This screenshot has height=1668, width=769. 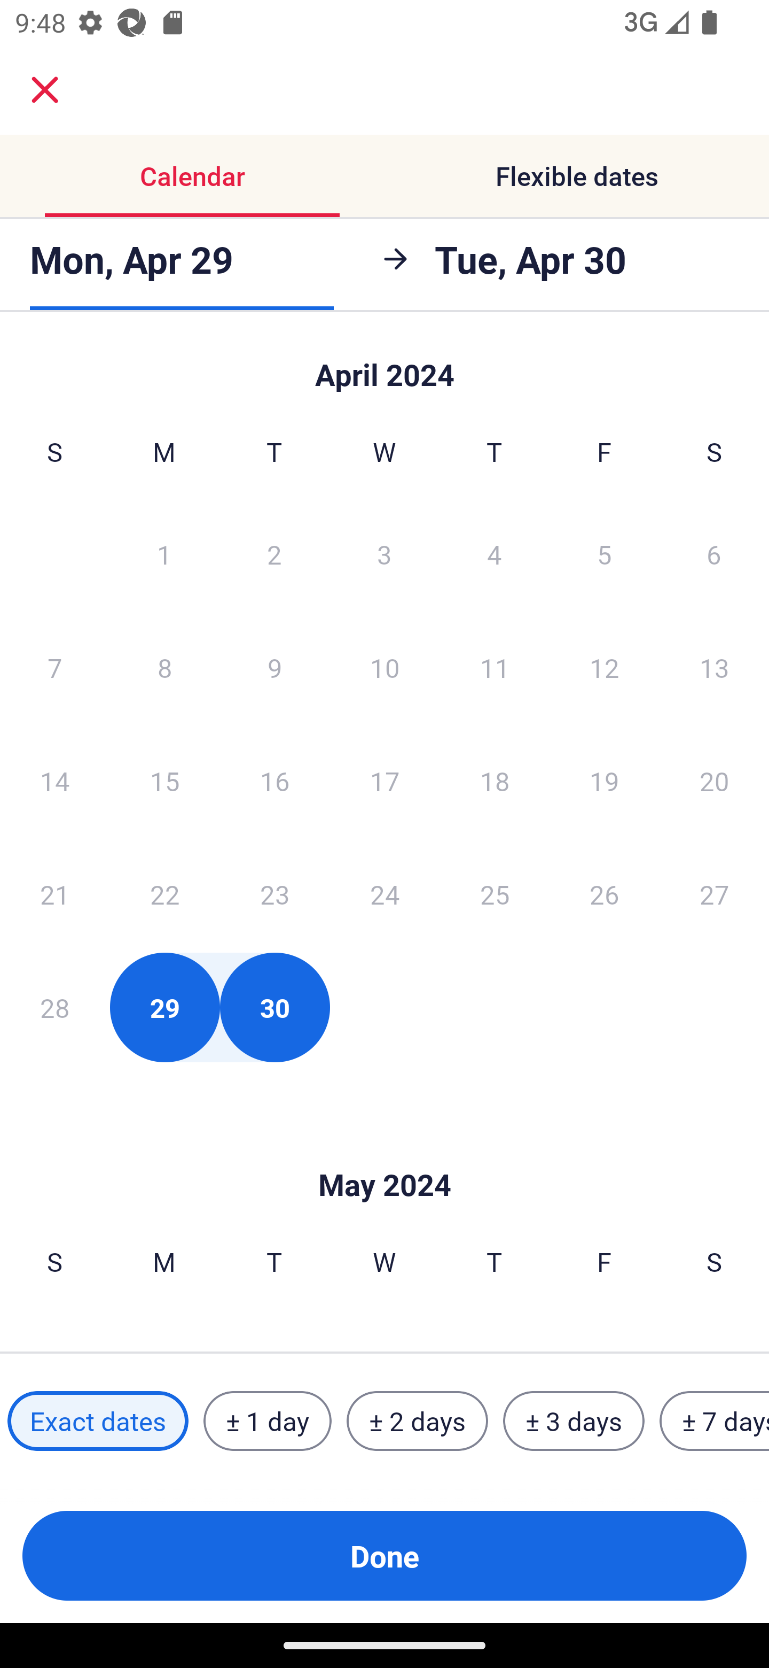 What do you see at coordinates (605, 781) in the screenshot?
I see `19 Friday, April 19, 2024` at bounding box center [605, 781].